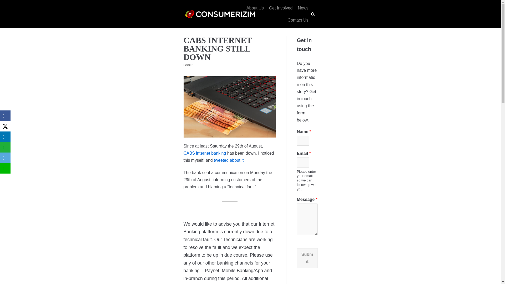 The width and height of the screenshot is (505, 284). I want to click on Search, so click(311, 142).